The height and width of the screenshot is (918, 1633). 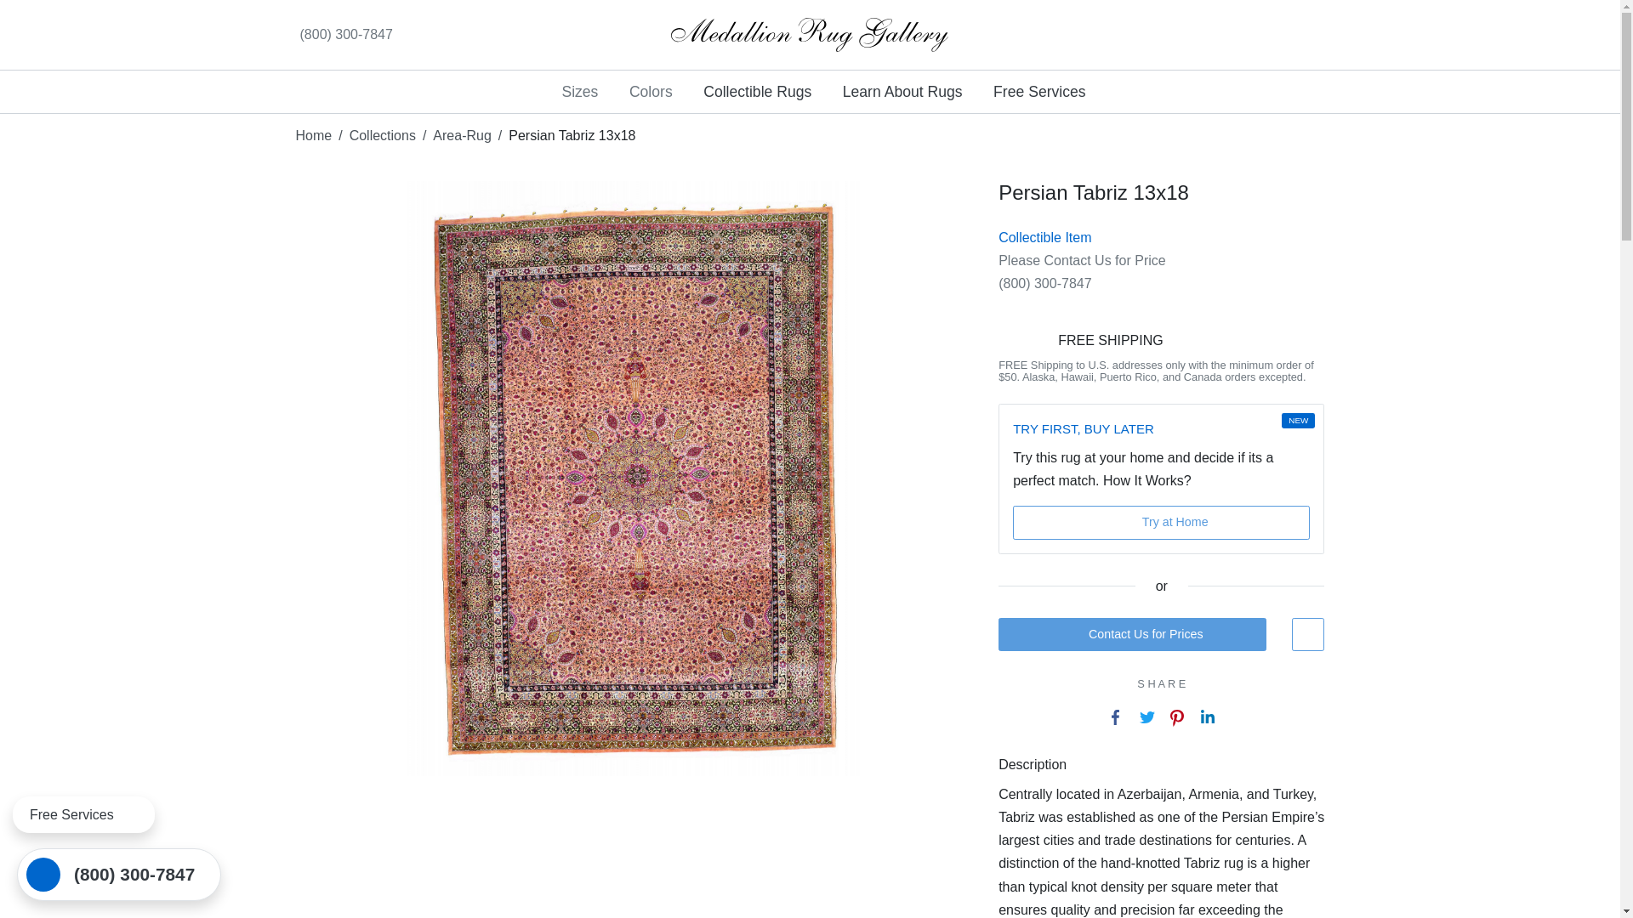 What do you see at coordinates (1167, 34) in the screenshot?
I see `Wishlist` at bounding box center [1167, 34].